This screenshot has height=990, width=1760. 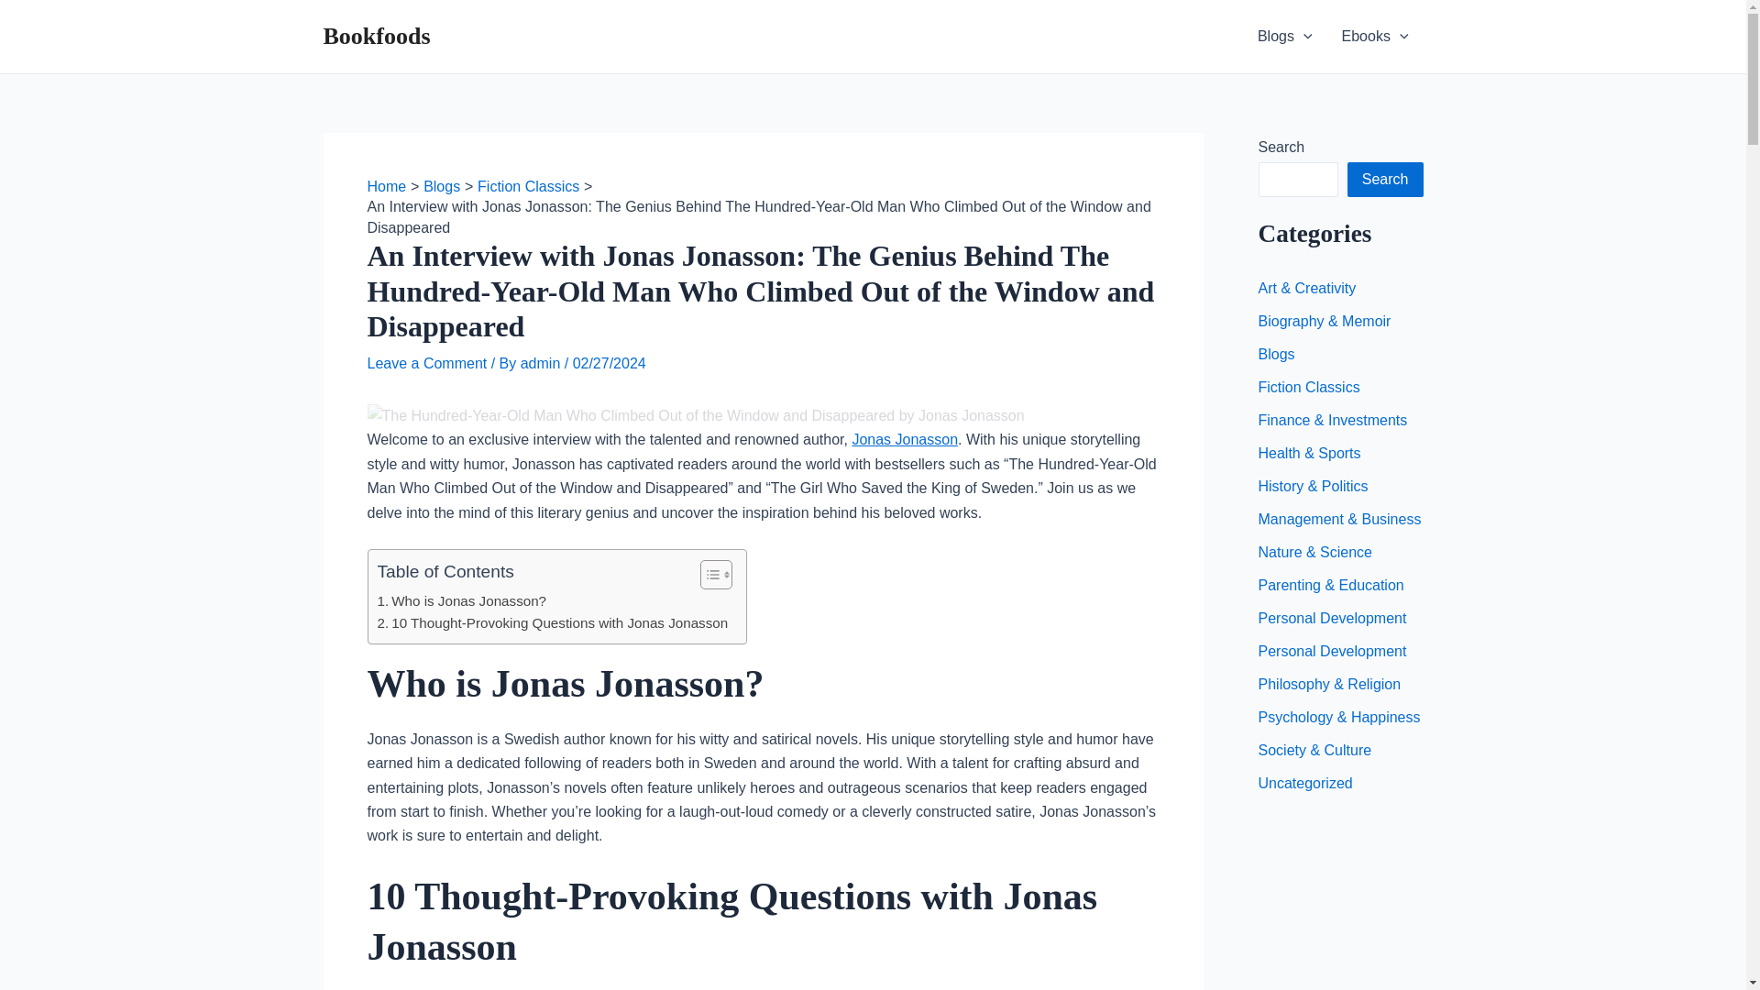 I want to click on Bookfoods, so click(x=376, y=36).